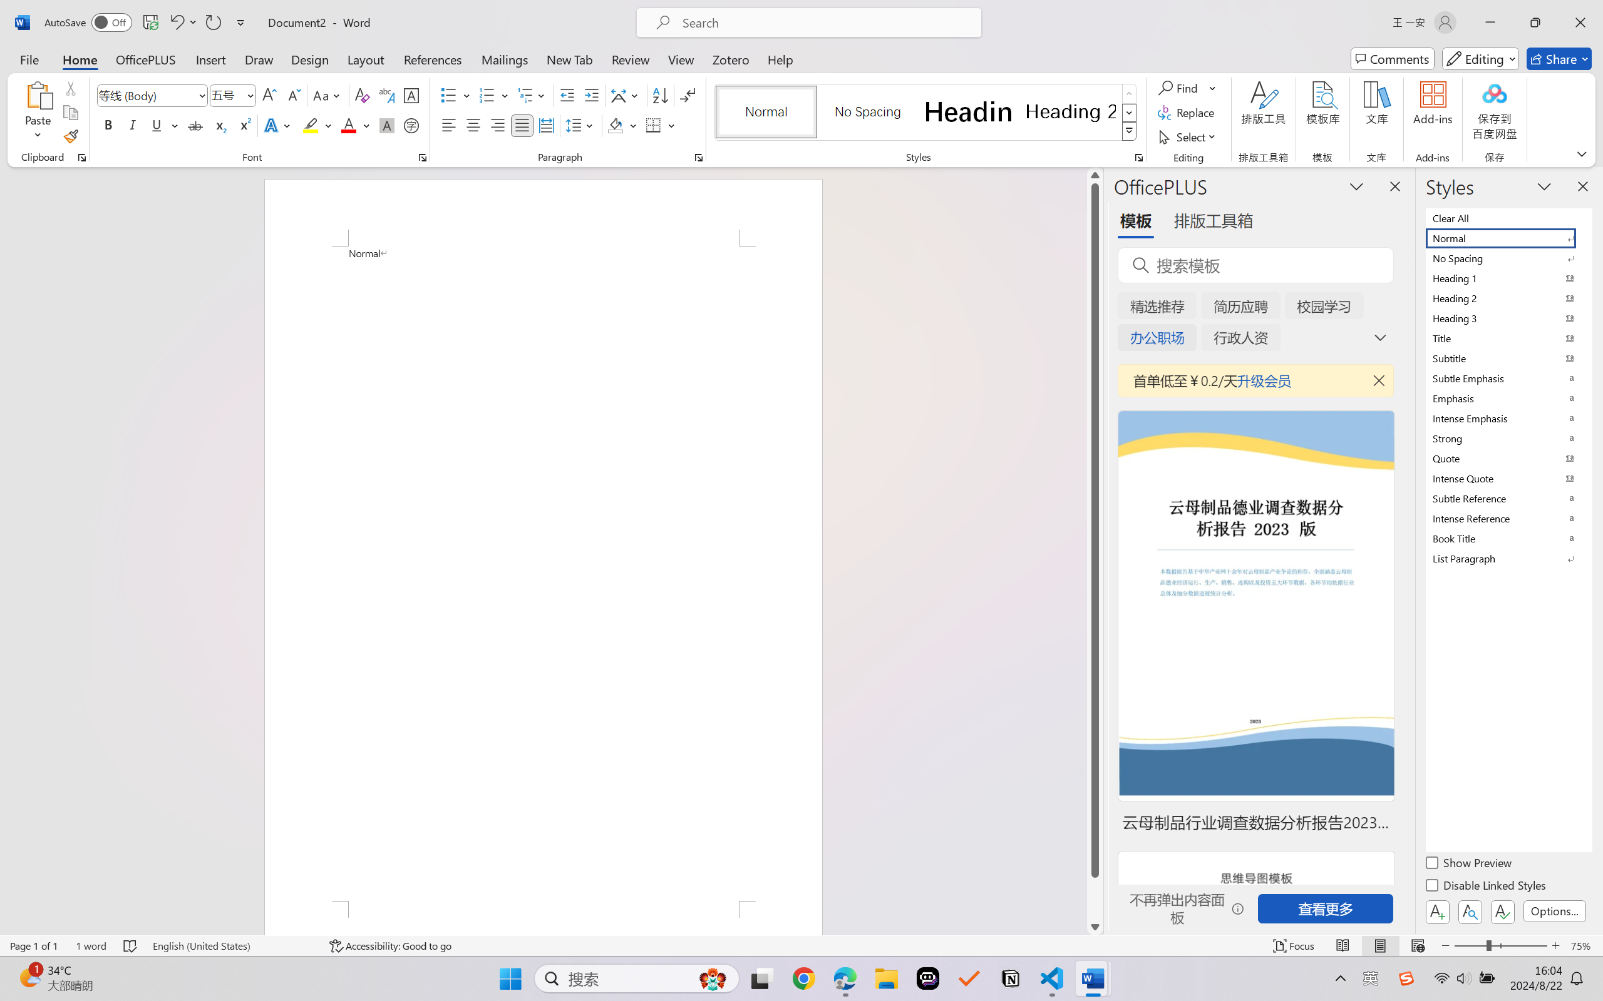 The image size is (1603, 1001). I want to click on Font Size, so click(233, 95).